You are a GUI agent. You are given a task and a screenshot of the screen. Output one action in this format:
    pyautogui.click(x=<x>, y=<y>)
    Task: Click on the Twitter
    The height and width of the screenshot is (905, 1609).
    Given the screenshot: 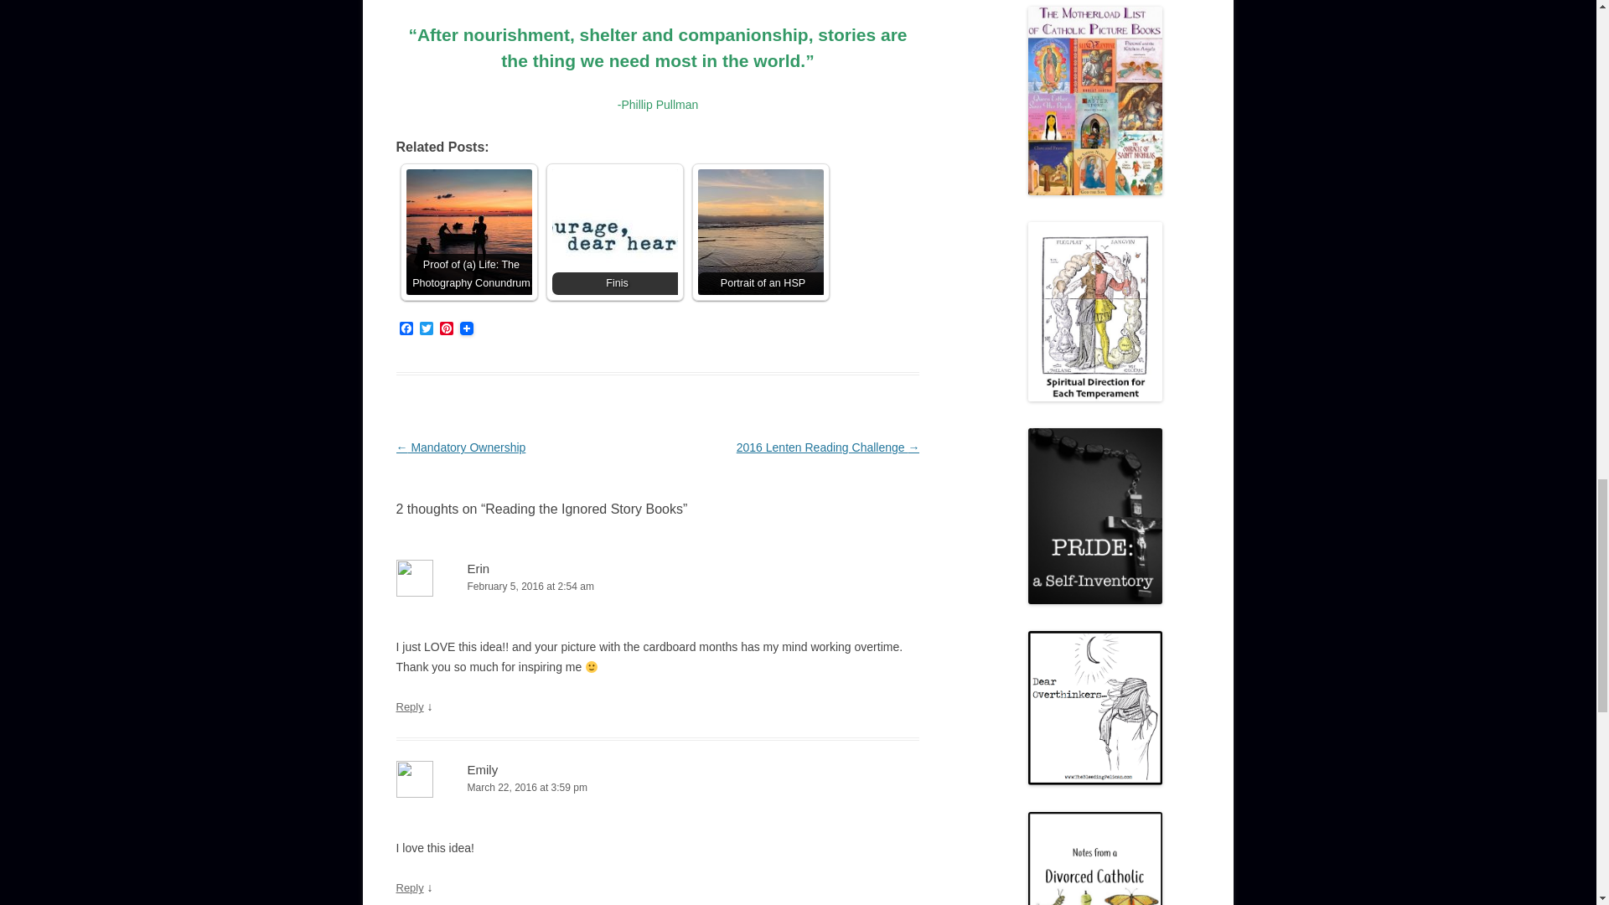 What is the action you would take?
    pyautogui.click(x=426, y=329)
    